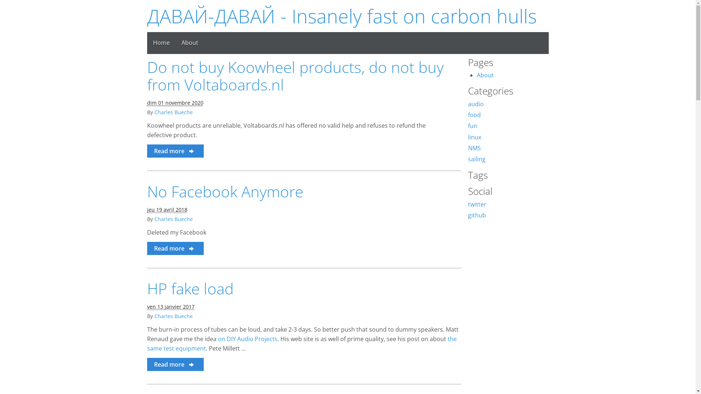 The width and height of the screenshot is (701, 394). Describe the element at coordinates (477, 159) in the screenshot. I see `sailing` at that location.